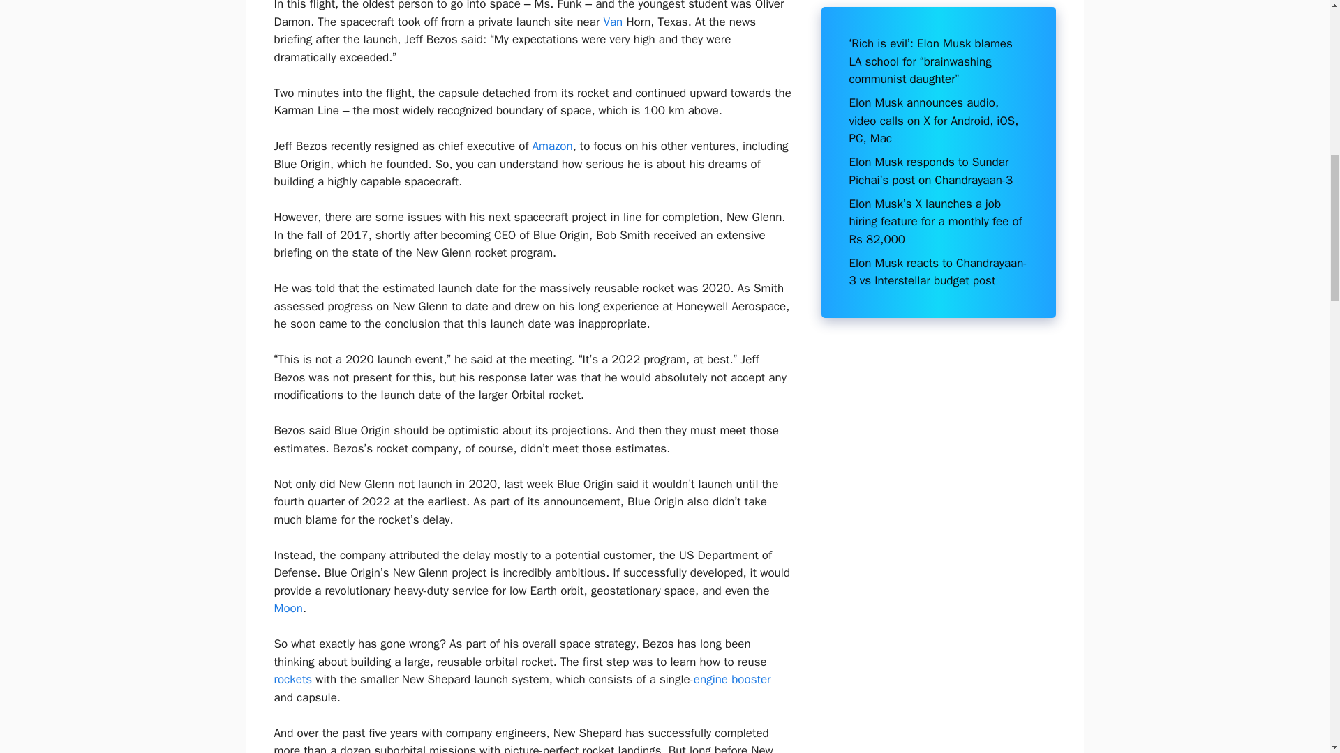 The width and height of the screenshot is (1340, 753). Describe the element at coordinates (751, 679) in the screenshot. I see `booster` at that location.